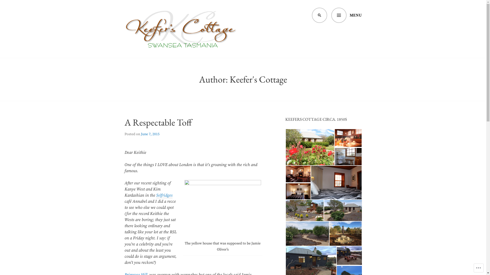 The image size is (490, 275). I want to click on Keefer's kitchen, so click(348, 138).